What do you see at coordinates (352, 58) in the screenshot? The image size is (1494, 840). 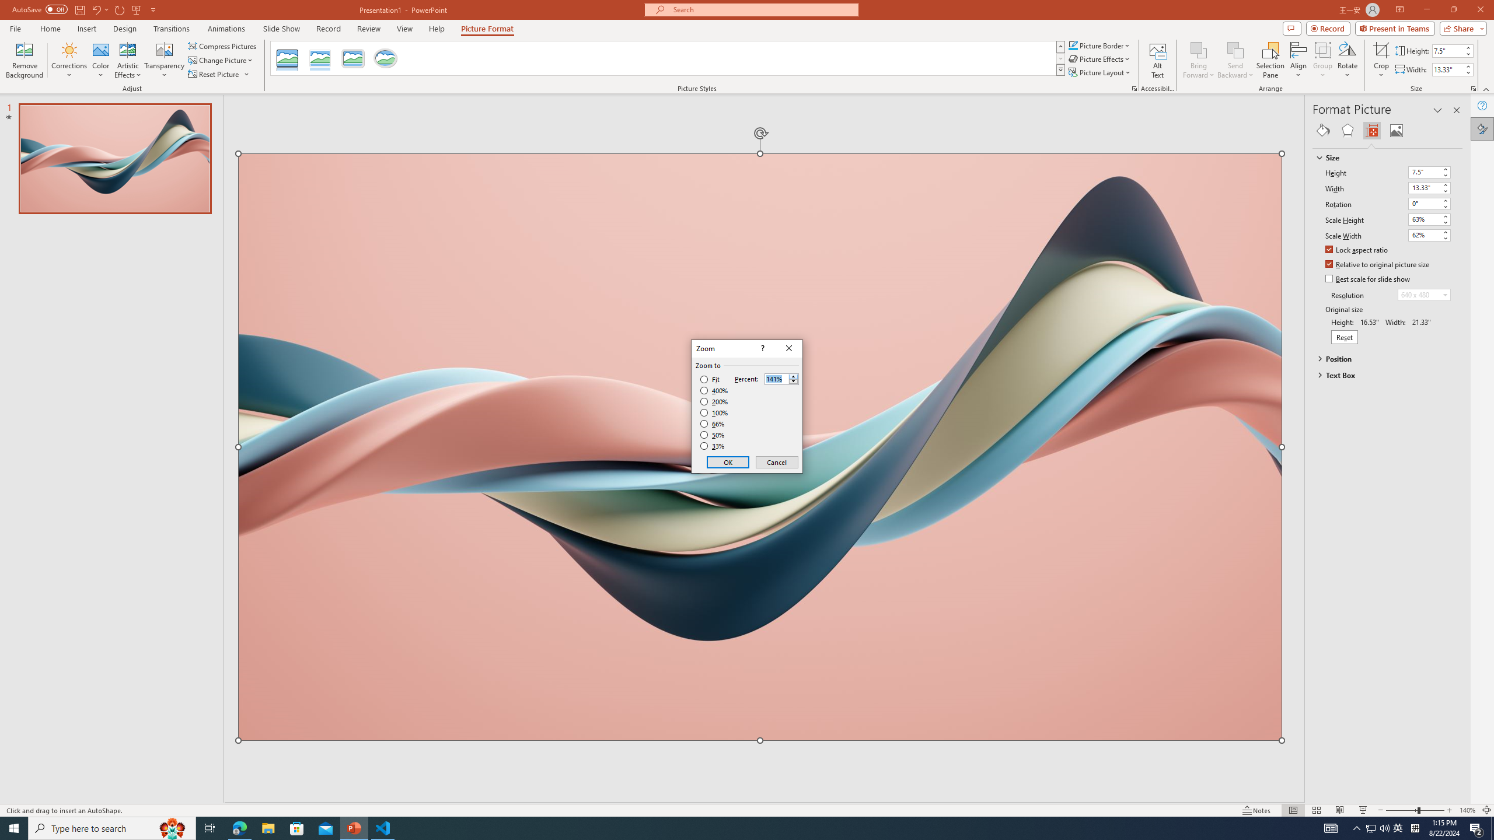 I see `Metal Rounded Rectangle` at bounding box center [352, 58].